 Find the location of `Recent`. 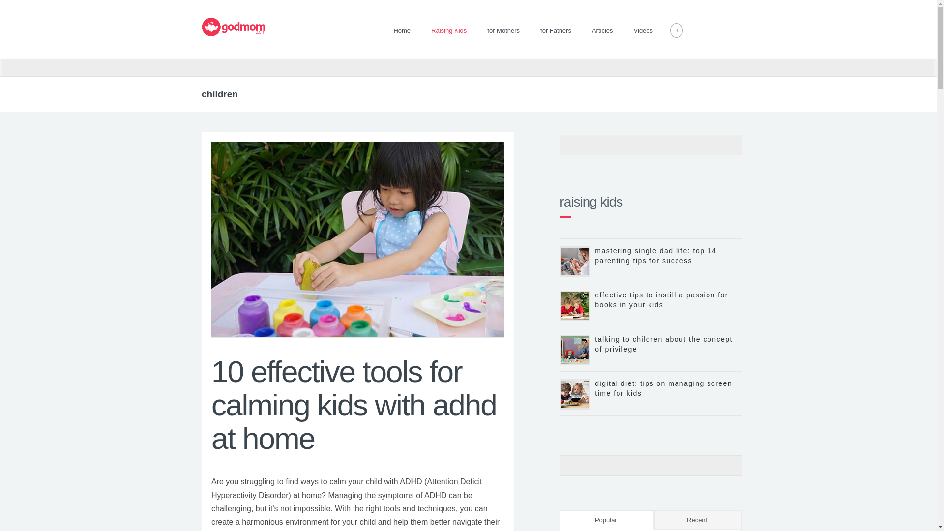

Recent is located at coordinates (698, 519).